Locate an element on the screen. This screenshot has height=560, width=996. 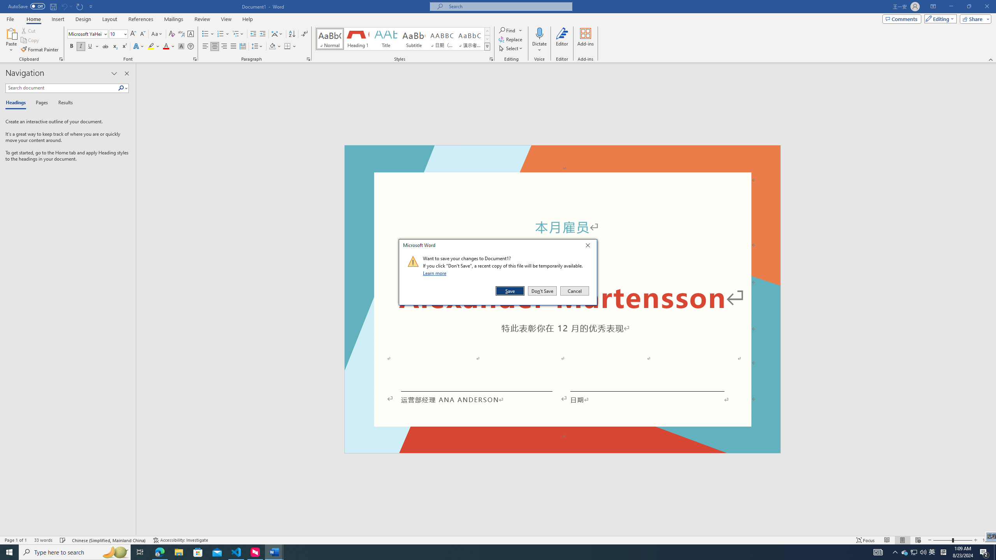
Borders is located at coordinates (287, 47).